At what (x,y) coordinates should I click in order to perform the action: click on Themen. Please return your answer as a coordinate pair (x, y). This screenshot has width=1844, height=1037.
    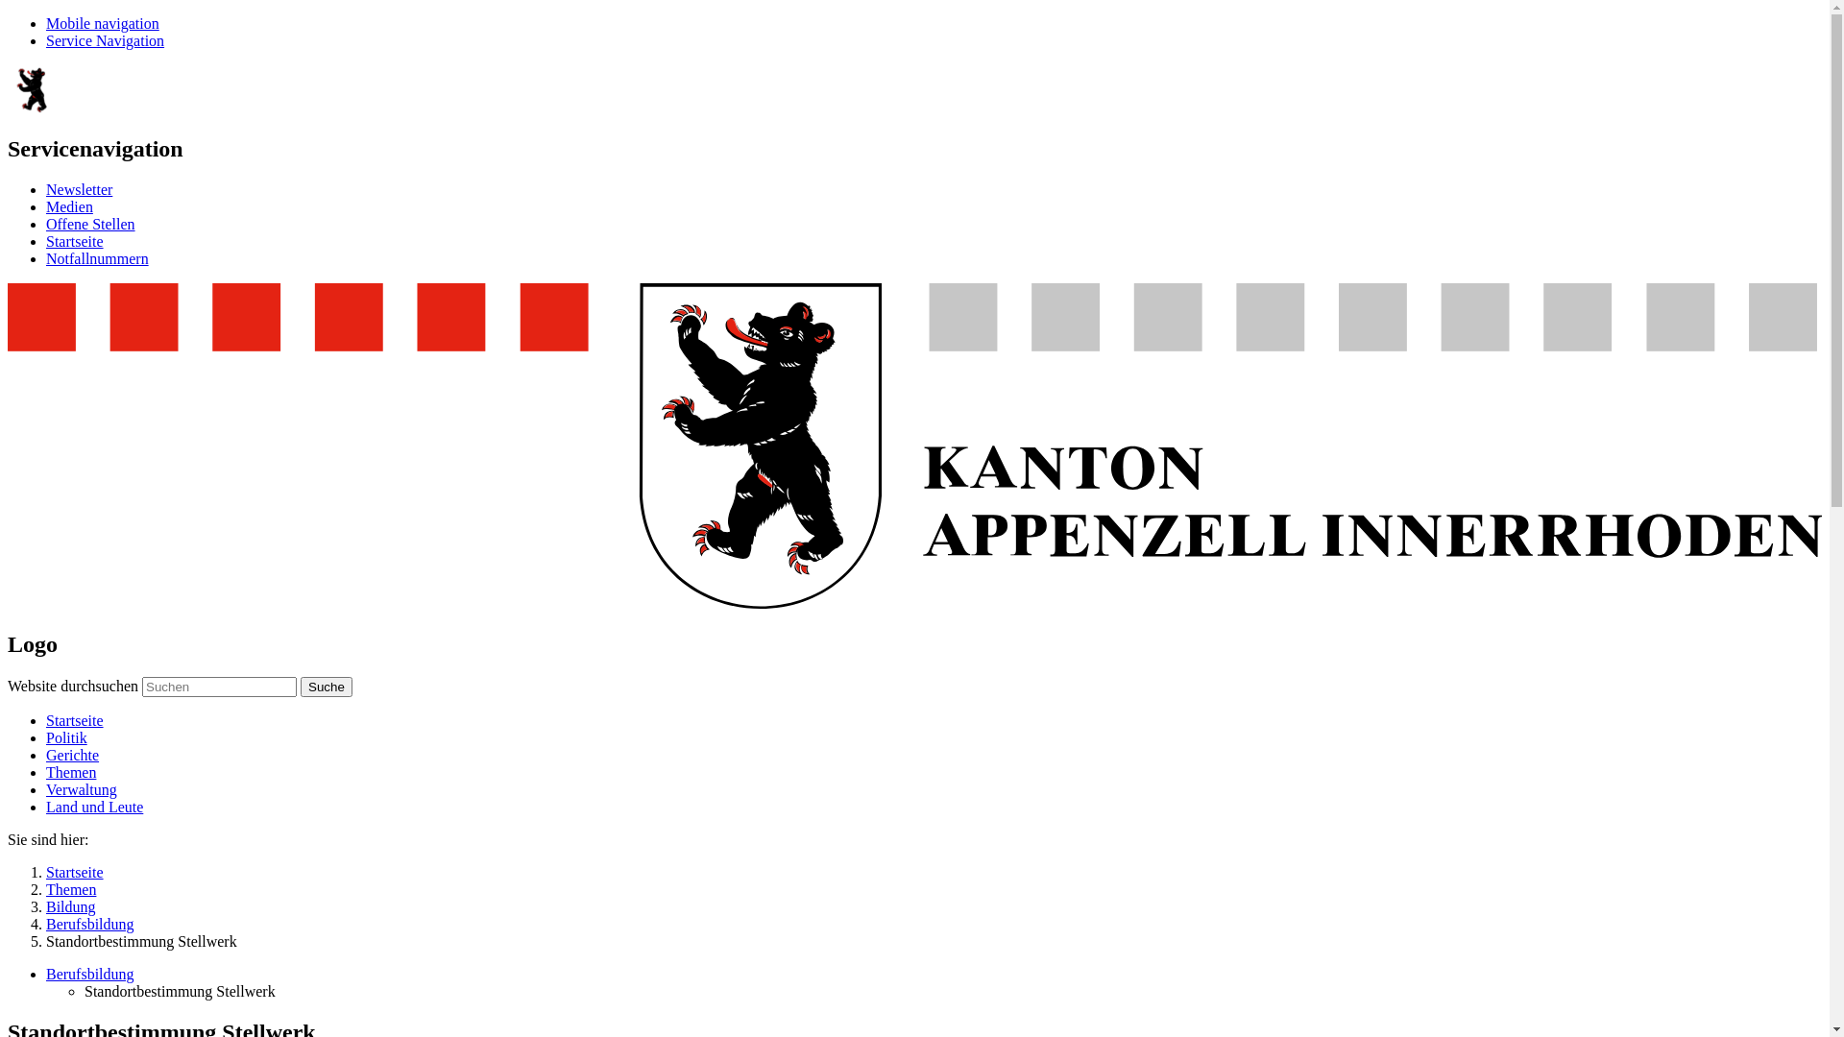
    Looking at the image, I should click on (71, 772).